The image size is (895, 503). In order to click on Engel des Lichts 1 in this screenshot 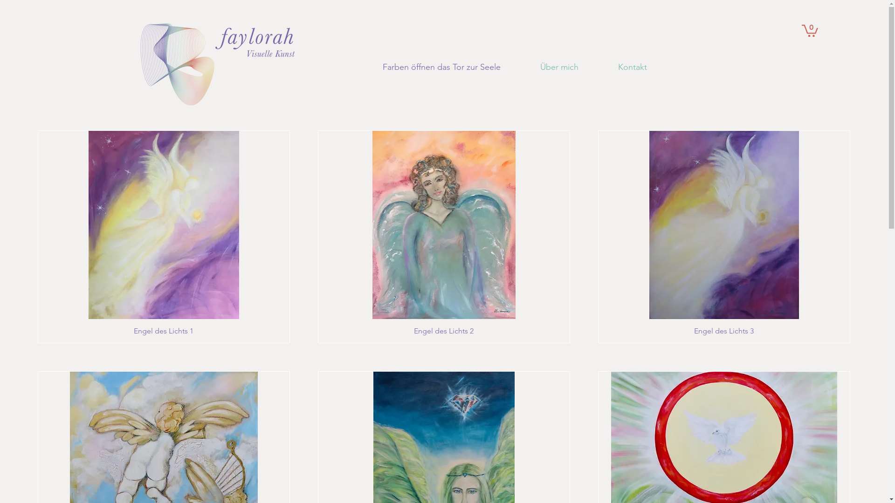, I will do `click(164, 331)`.